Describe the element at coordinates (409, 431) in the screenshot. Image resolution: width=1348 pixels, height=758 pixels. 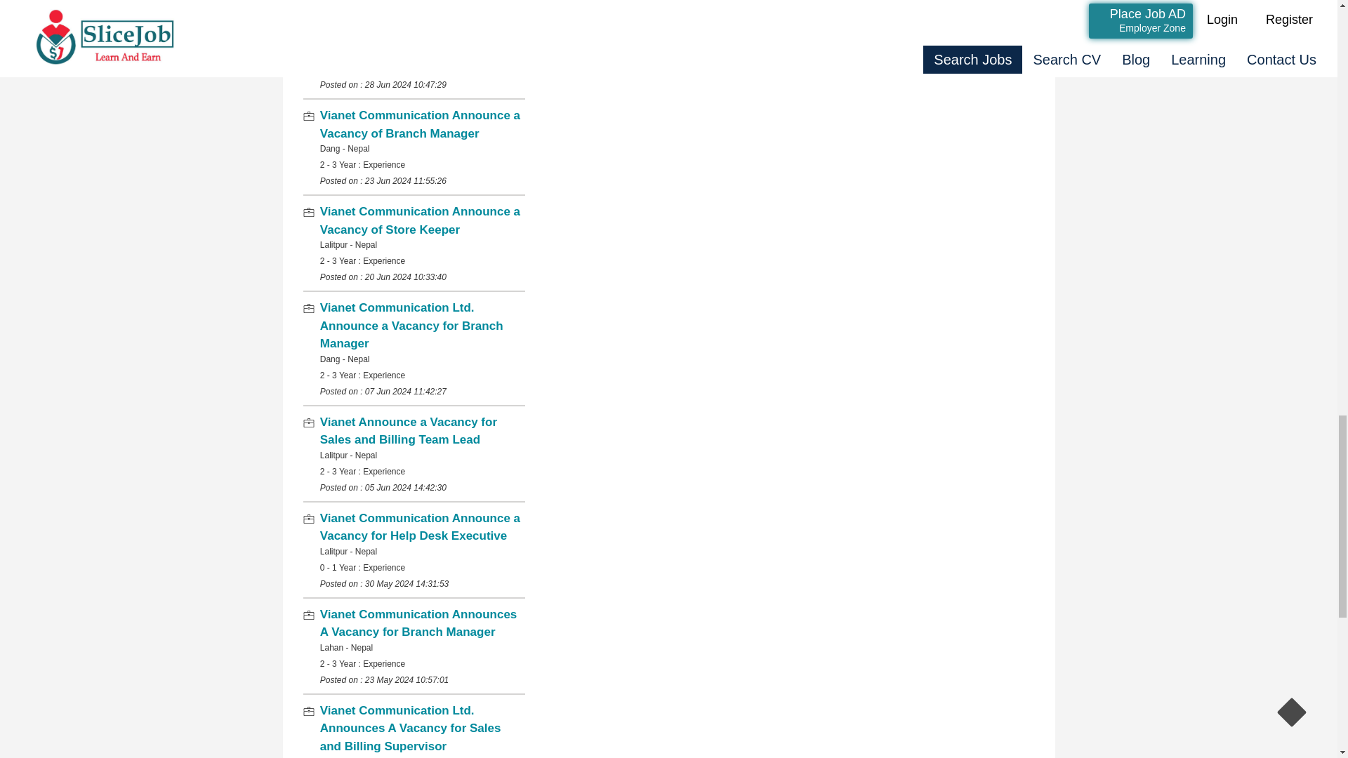
I see `Vianet Announce a Vacancy for Sales and Billing Team Lead` at that location.